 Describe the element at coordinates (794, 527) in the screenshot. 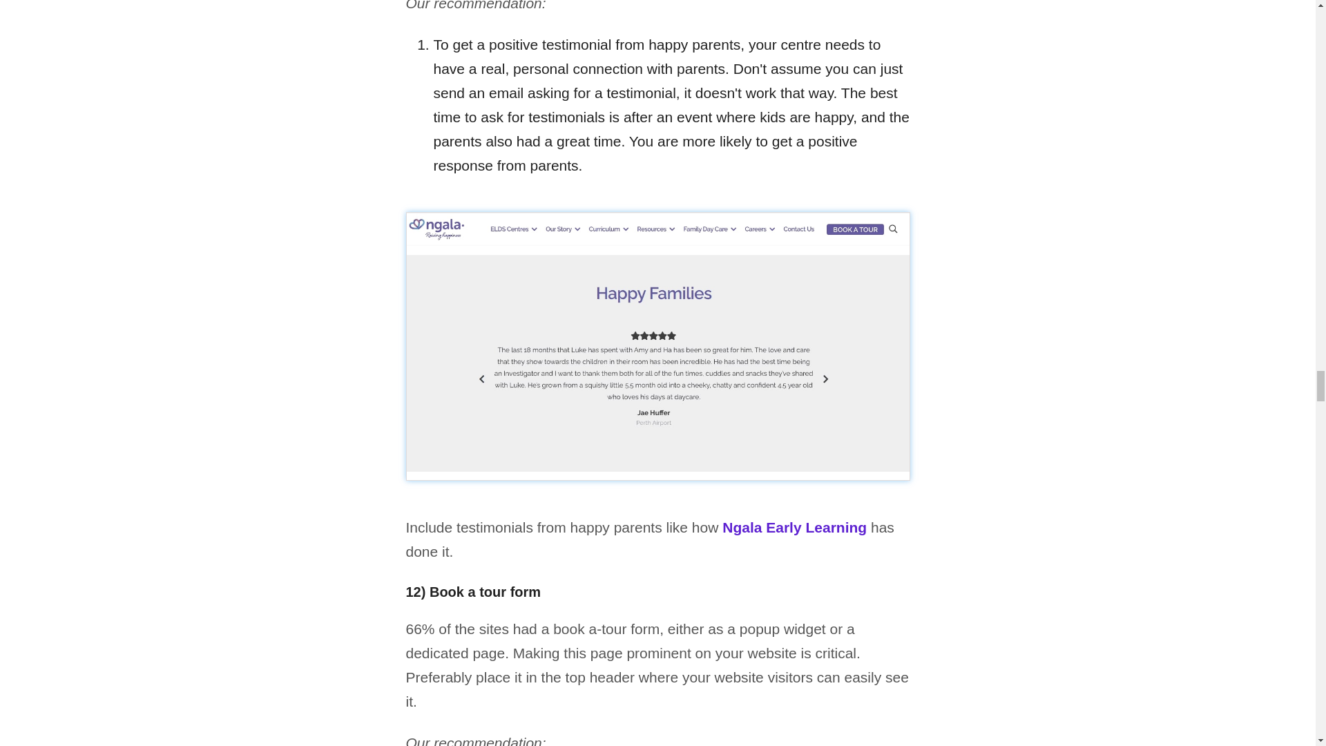

I see `Ngala Early Learning` at that location.